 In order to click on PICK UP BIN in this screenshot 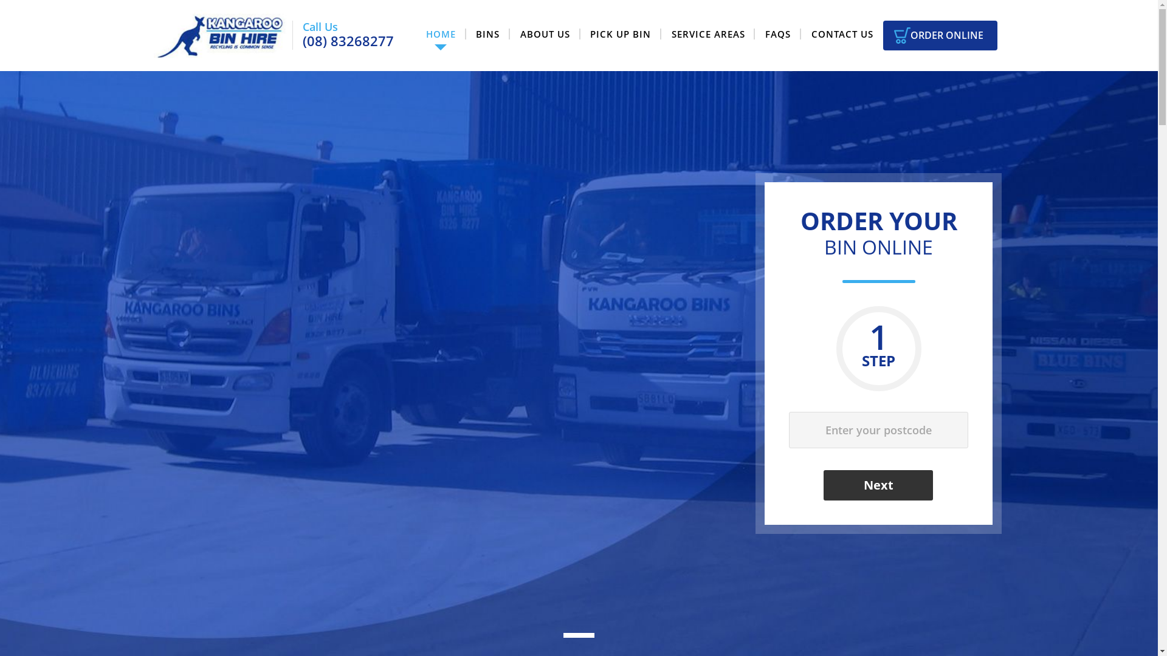, I will do `click(621, 35)`.